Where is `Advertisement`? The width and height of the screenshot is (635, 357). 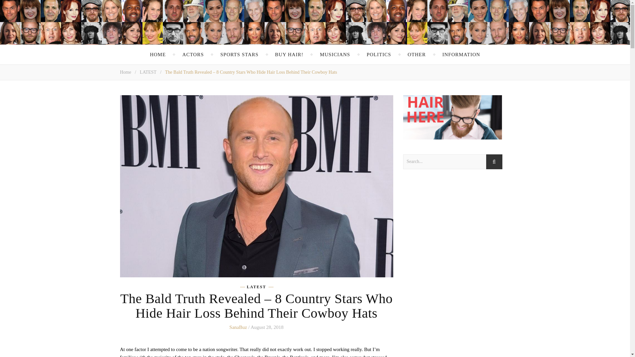 Advertisement is located at coordinates (452, 270).